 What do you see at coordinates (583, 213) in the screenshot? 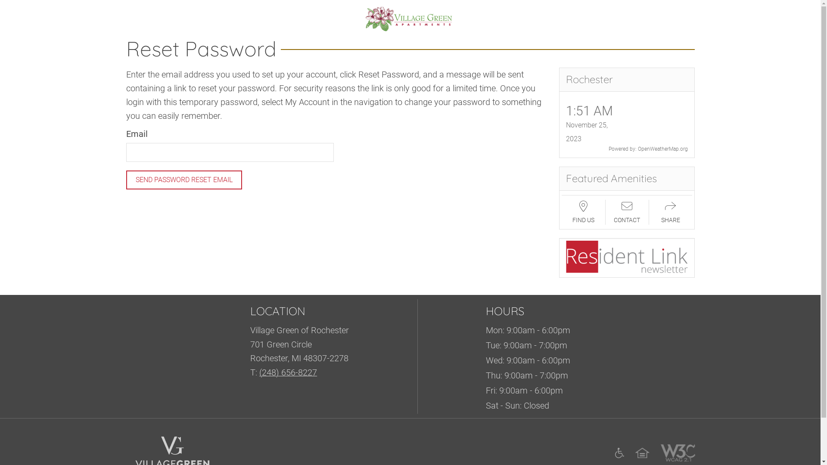
I see `FIND US` at bounding box center [583, 213].